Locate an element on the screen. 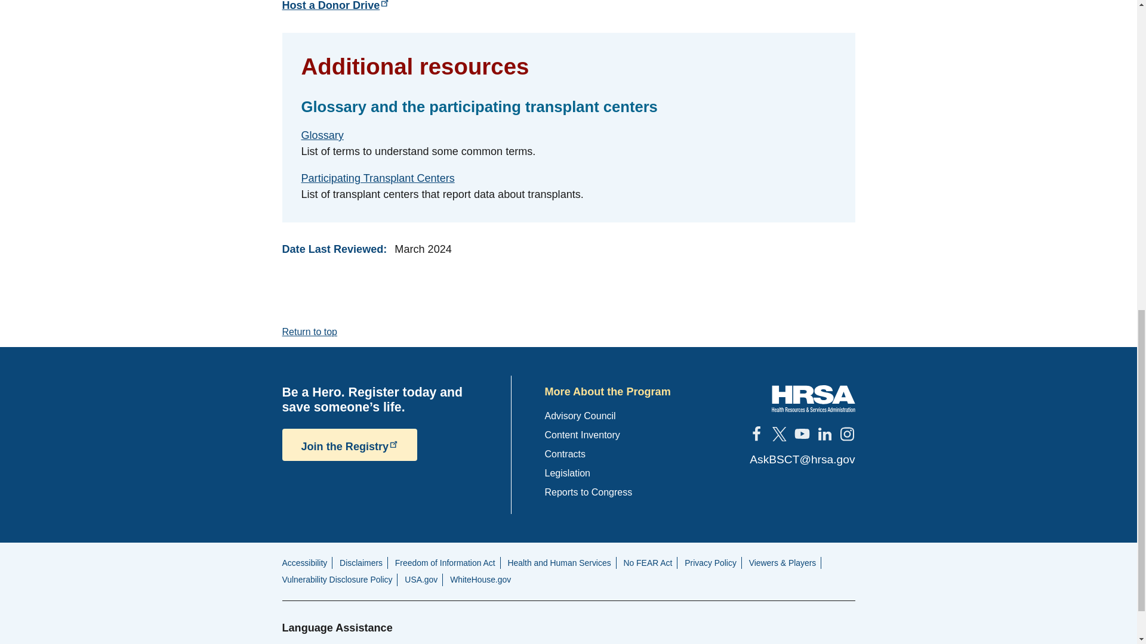 Image resolution: width=1146 pixels, height=644 pixels. Contracts is located at coordinates (565, 454).